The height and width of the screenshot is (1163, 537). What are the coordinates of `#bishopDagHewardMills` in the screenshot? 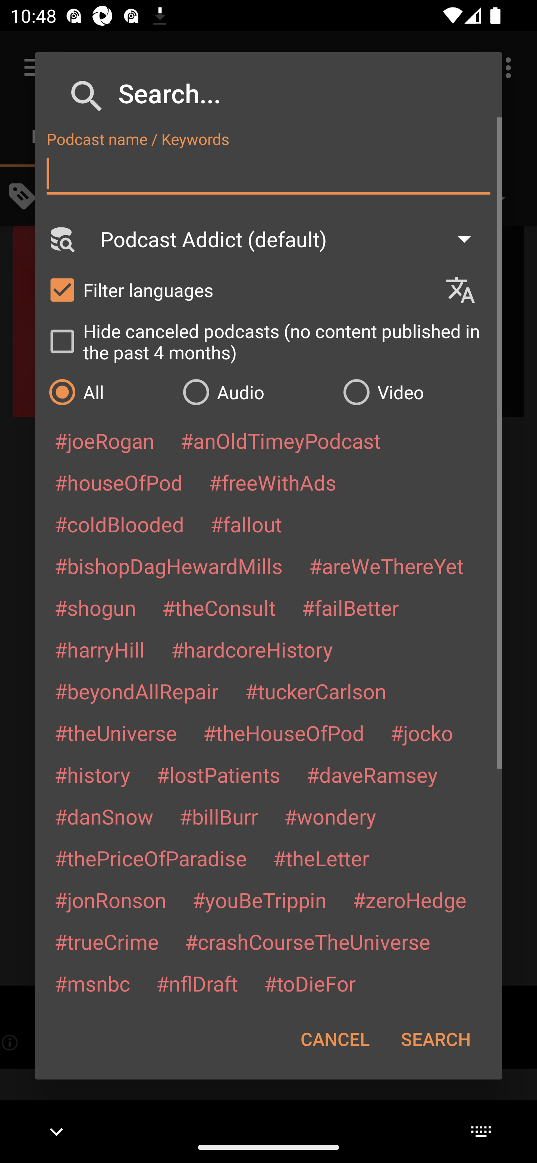 It's located at (169, 565).